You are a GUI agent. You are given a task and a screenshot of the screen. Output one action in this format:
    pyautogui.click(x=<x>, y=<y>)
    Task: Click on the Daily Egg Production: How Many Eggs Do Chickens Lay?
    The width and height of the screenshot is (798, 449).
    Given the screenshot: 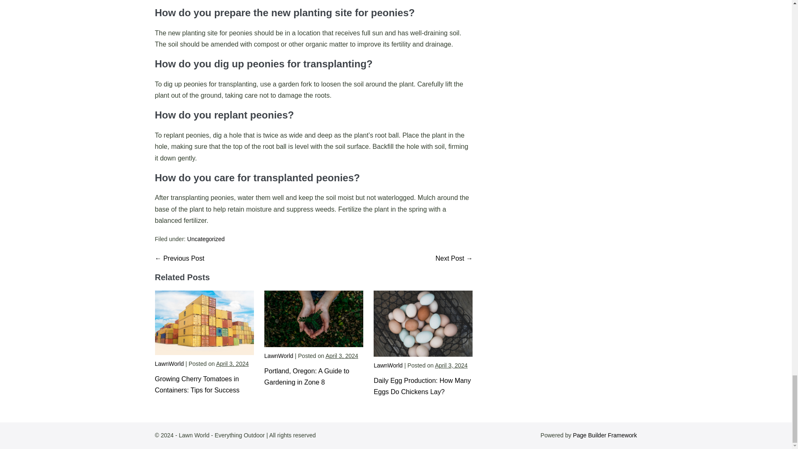 What is the action you would take?
    pyautogui.click(x=422, y=386)
    